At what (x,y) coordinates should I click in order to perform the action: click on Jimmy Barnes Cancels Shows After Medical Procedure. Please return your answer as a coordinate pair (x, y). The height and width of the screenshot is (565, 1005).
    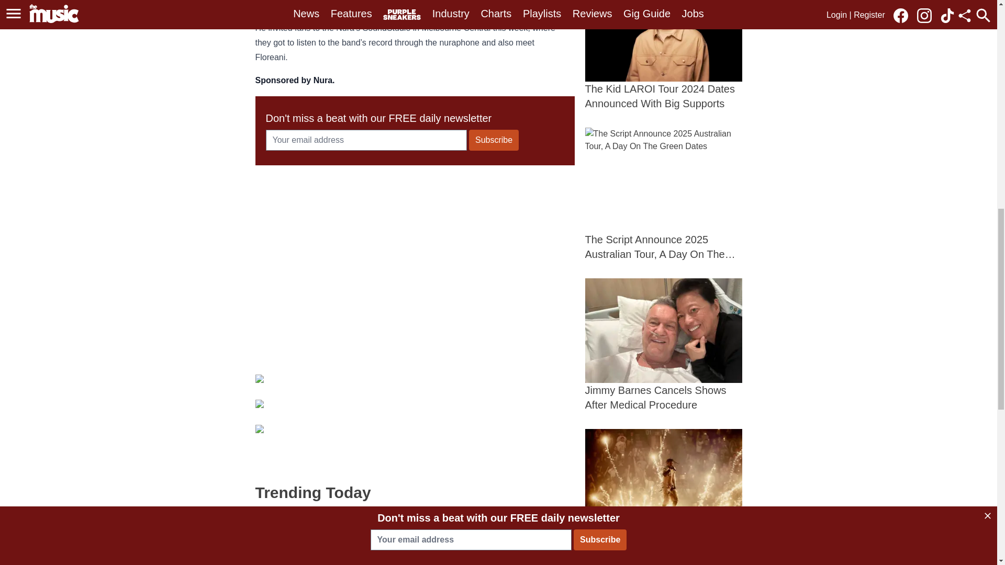
    Looking at the image, I should click on (415, 539).